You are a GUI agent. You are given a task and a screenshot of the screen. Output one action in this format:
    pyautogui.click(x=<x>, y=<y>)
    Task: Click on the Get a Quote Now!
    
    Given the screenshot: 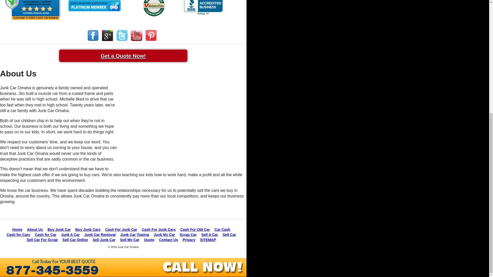 What is the action you would take?
    pyautogui.click(x=123, y=56)
    